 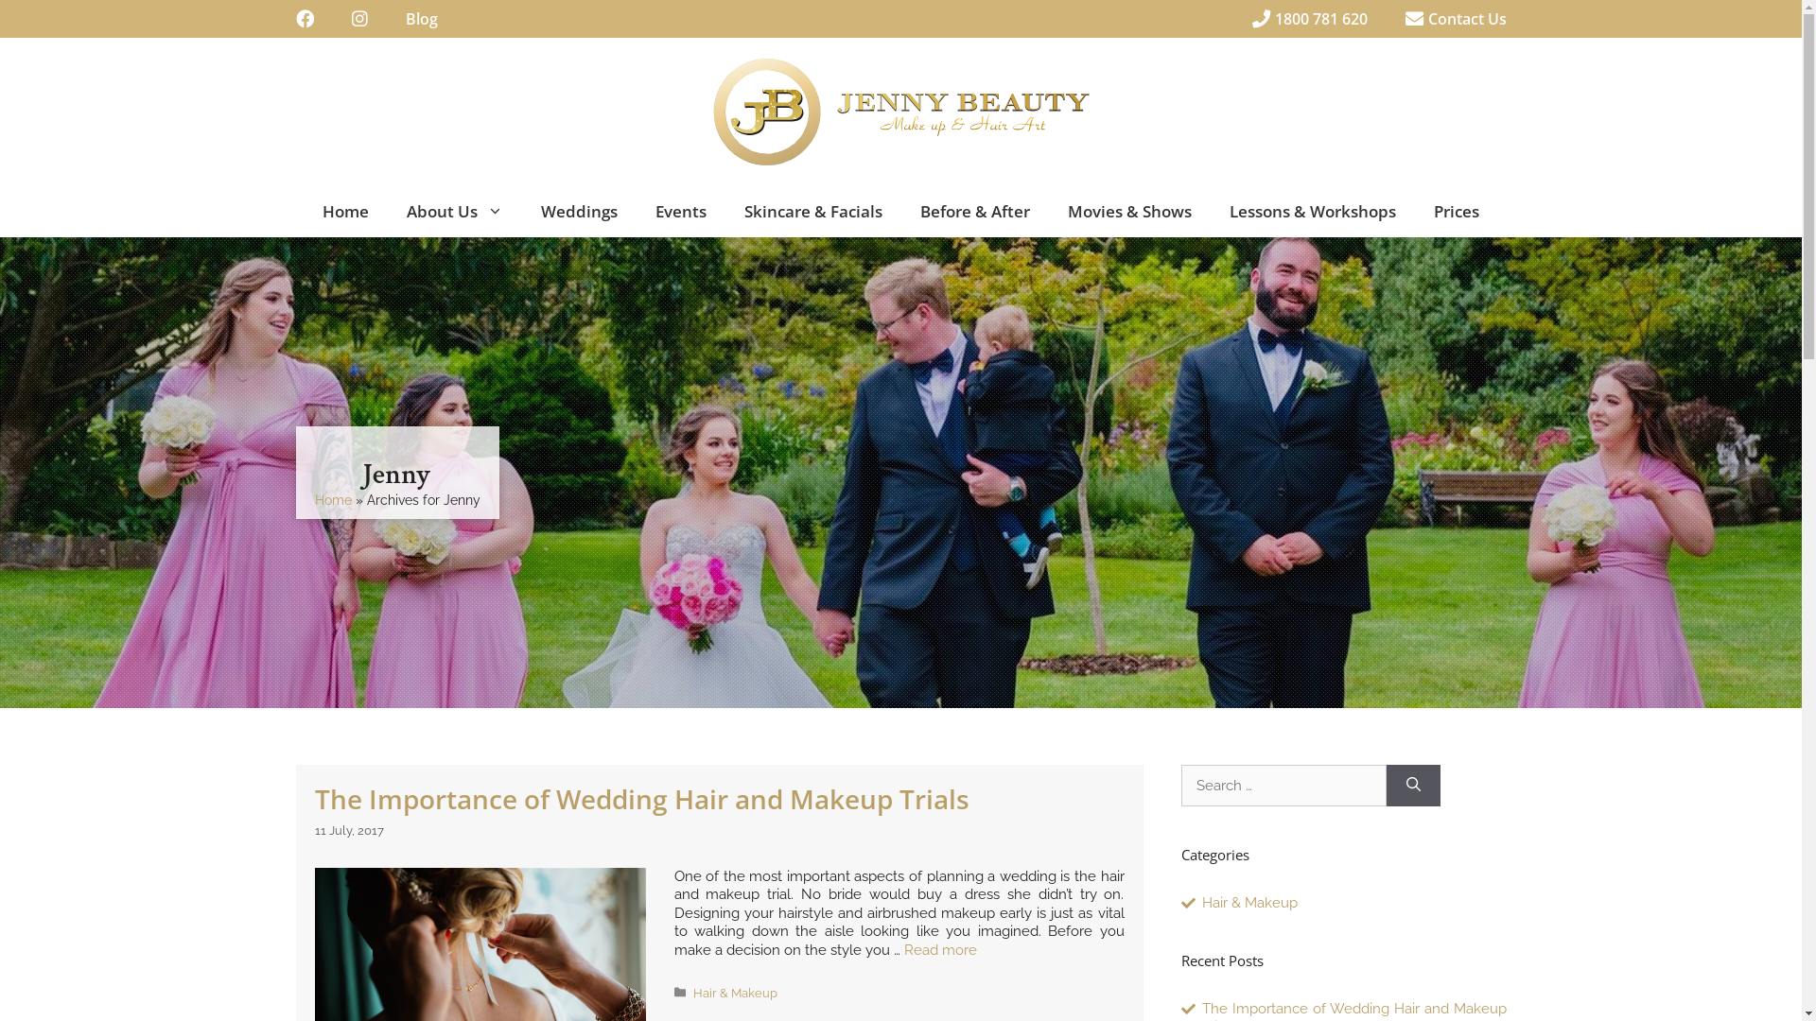 I want to click on About Us, so click(x=455, y=212).